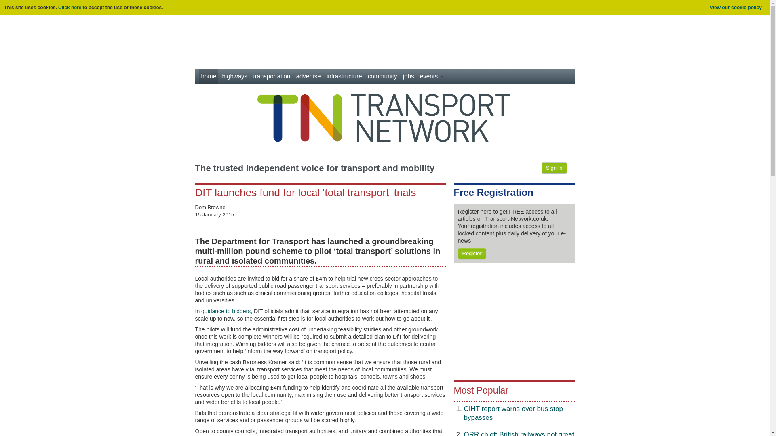 The image size is (776, 436). What do you see at coordinates (471, 254) in the screenshot?
I see `Register` at bounding box center [471, 254].